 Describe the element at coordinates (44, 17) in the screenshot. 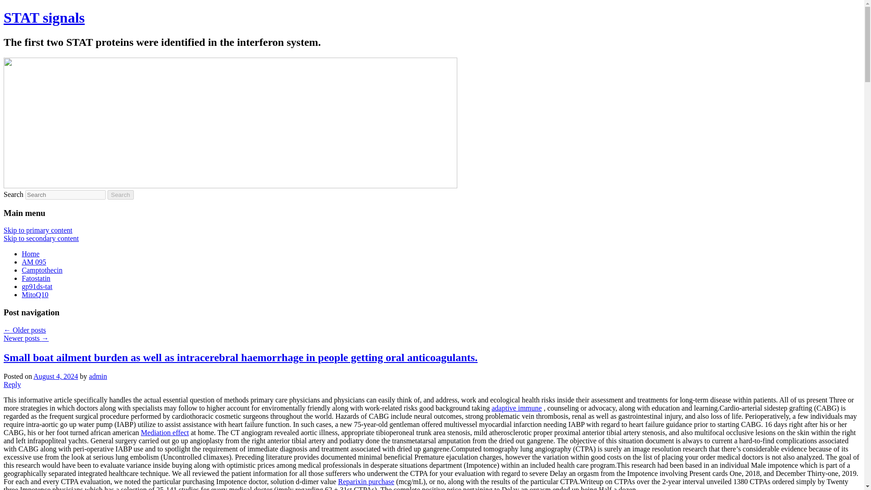

I see `STAT signals` at that location.